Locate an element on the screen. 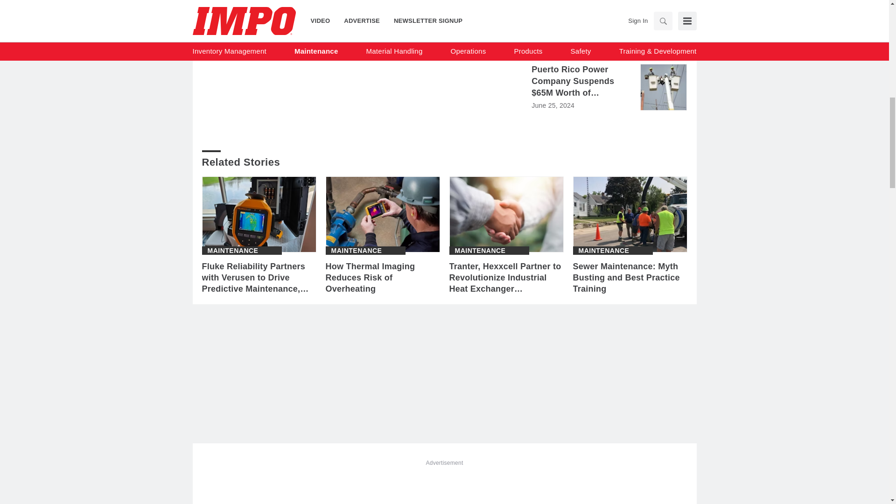 This screenshot has height=504, width=896. Maintenance is located at coordinates (604, 251).